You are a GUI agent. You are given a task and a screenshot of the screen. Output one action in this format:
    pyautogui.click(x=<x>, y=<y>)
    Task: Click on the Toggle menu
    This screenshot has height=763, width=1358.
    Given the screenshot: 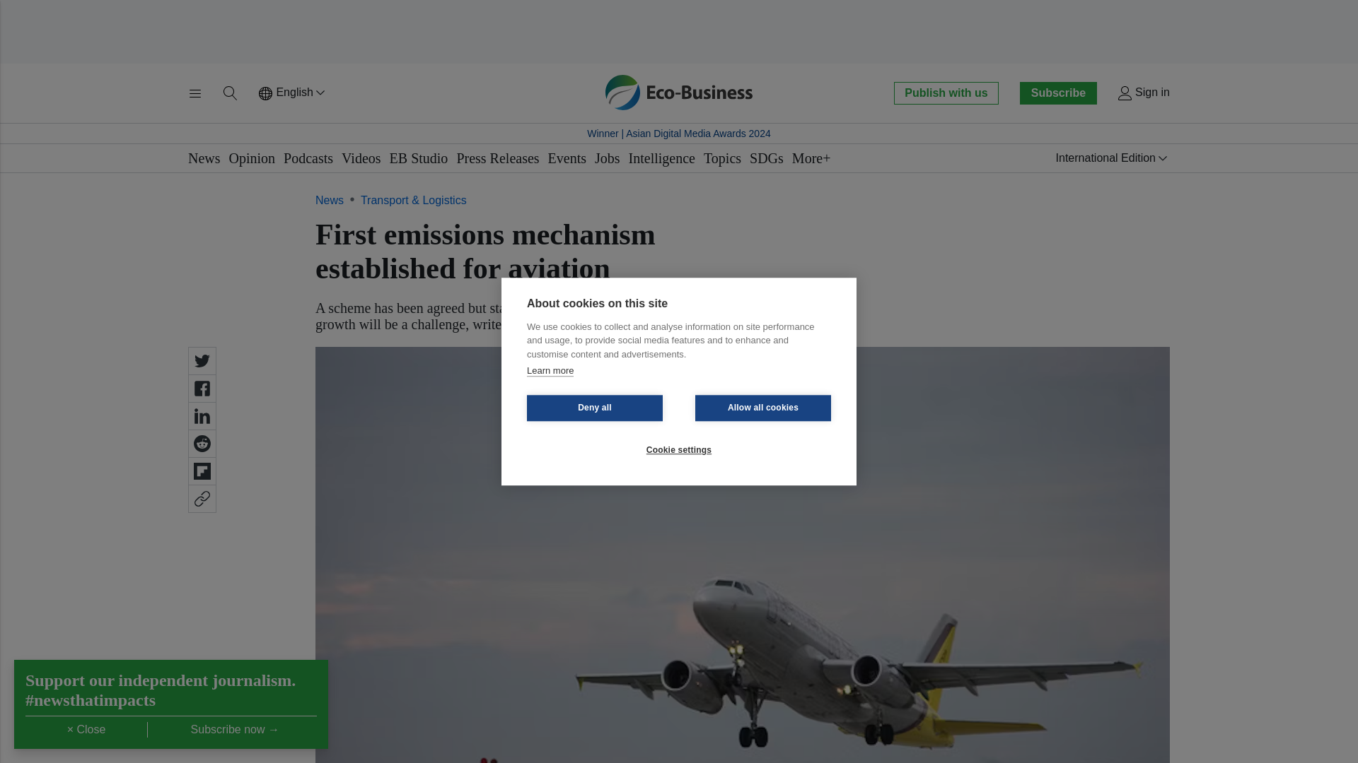 What is the action you would take?
    pyautogui.click(x=195, y=93)
    